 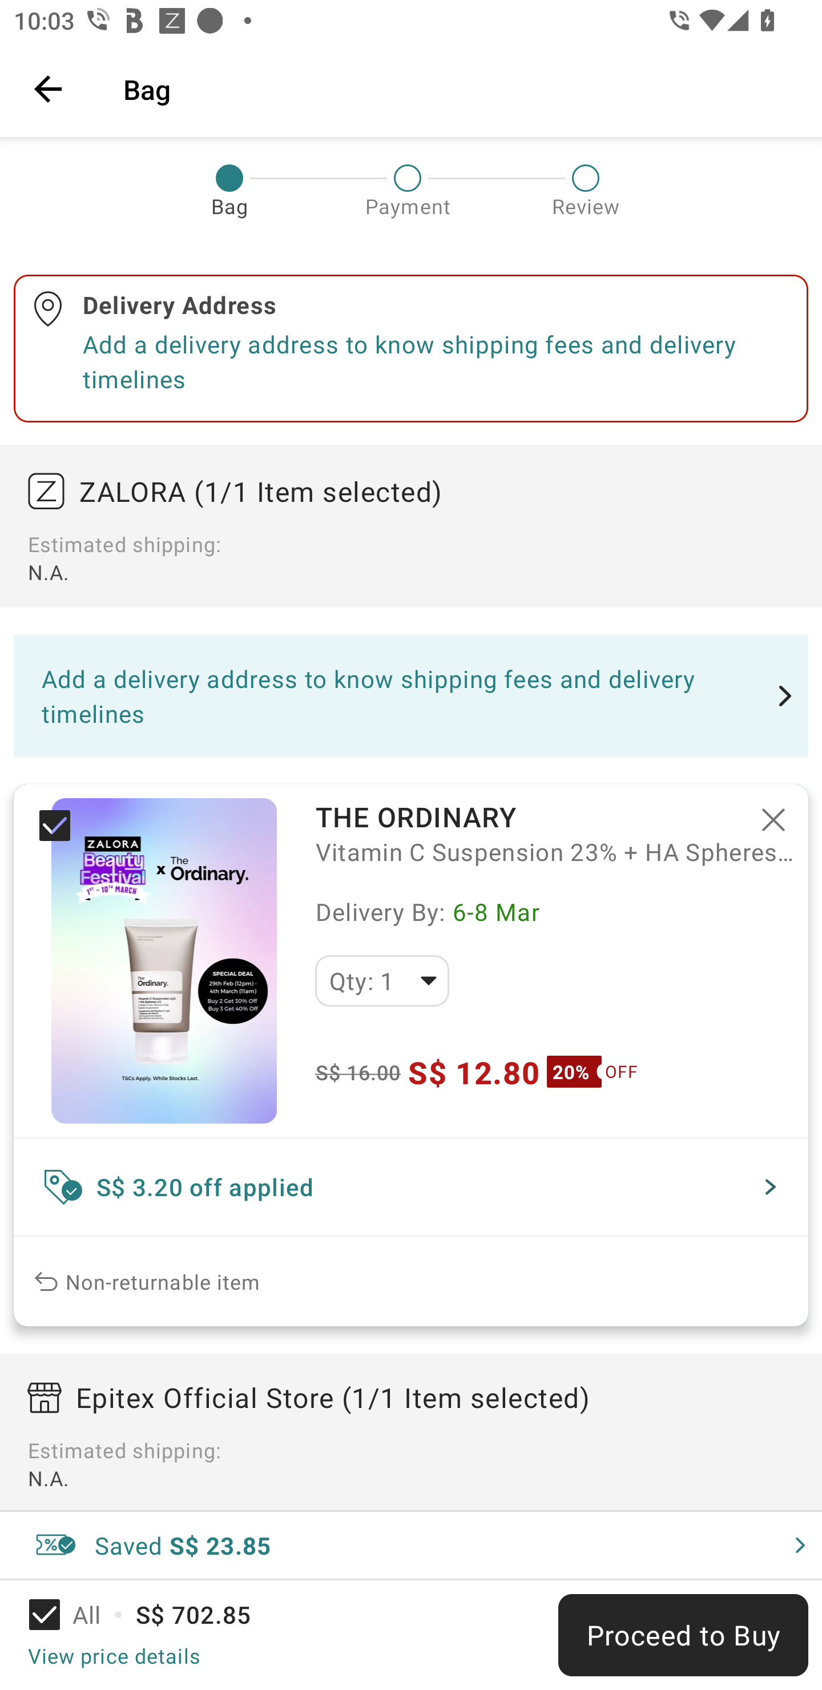 I want to click on Proceed to Buy, so click(x=683, y=1635).